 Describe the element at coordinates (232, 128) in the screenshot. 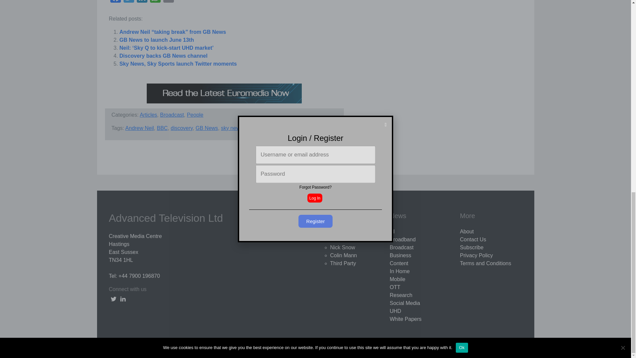

I see `sky news` at that location.